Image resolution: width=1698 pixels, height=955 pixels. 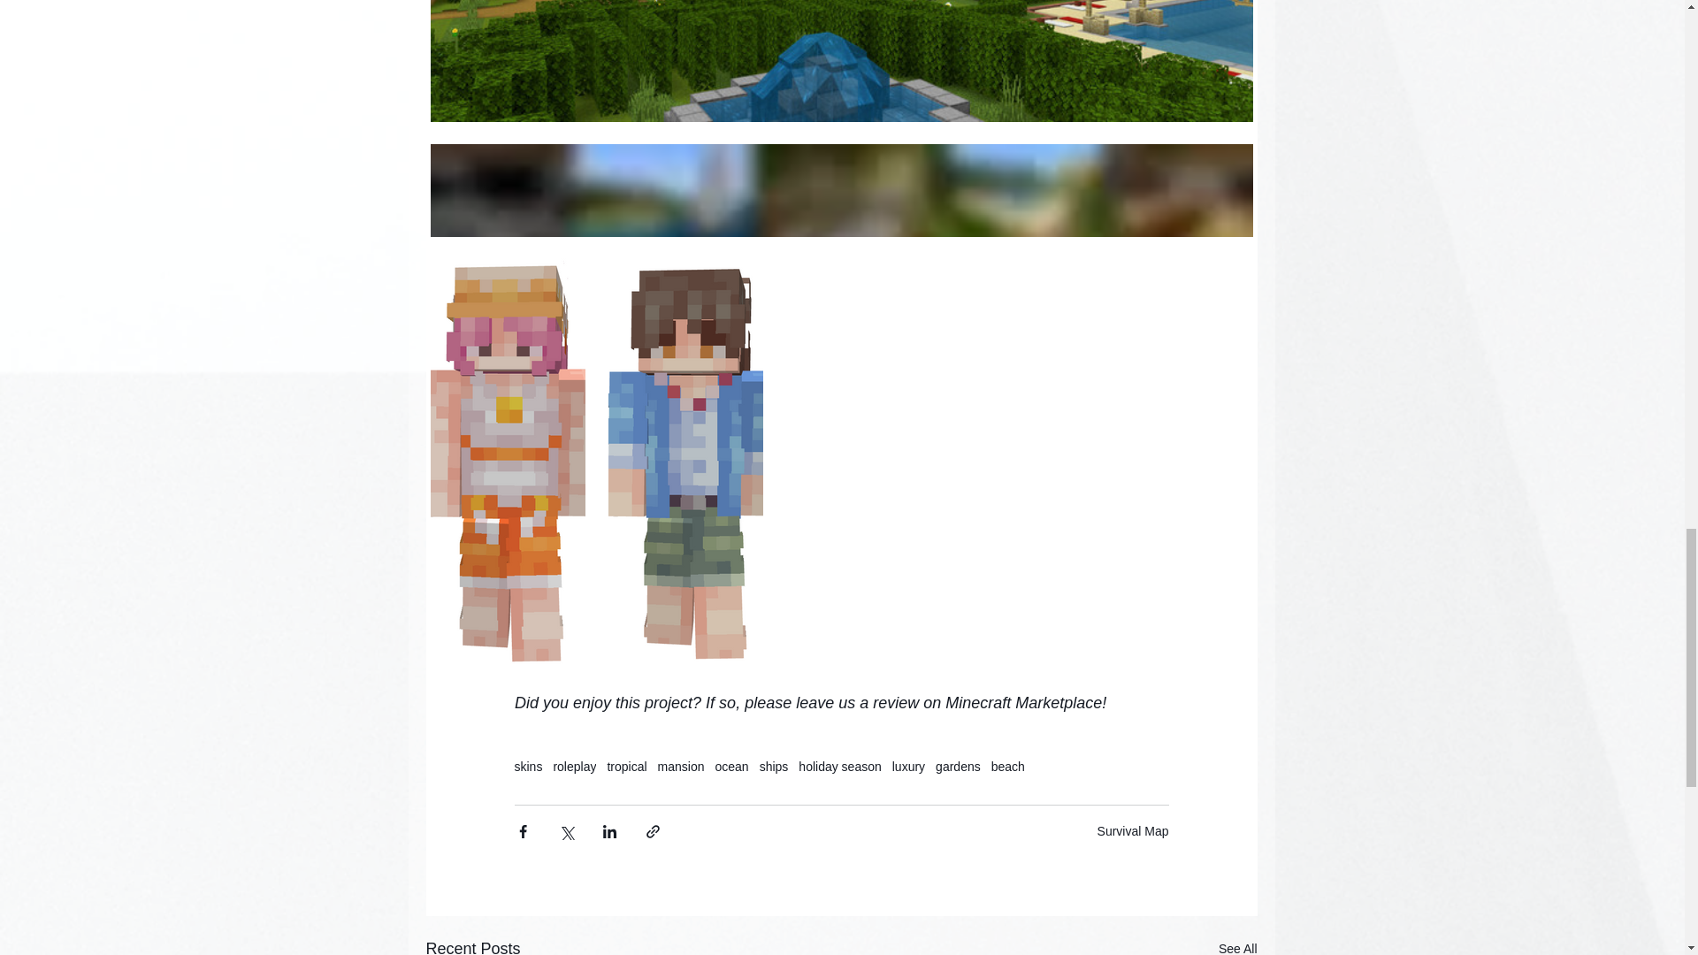 What do you see at coordinates (529, 766) in the screenshot?
I see `skins` at bounding box center [529, 766].